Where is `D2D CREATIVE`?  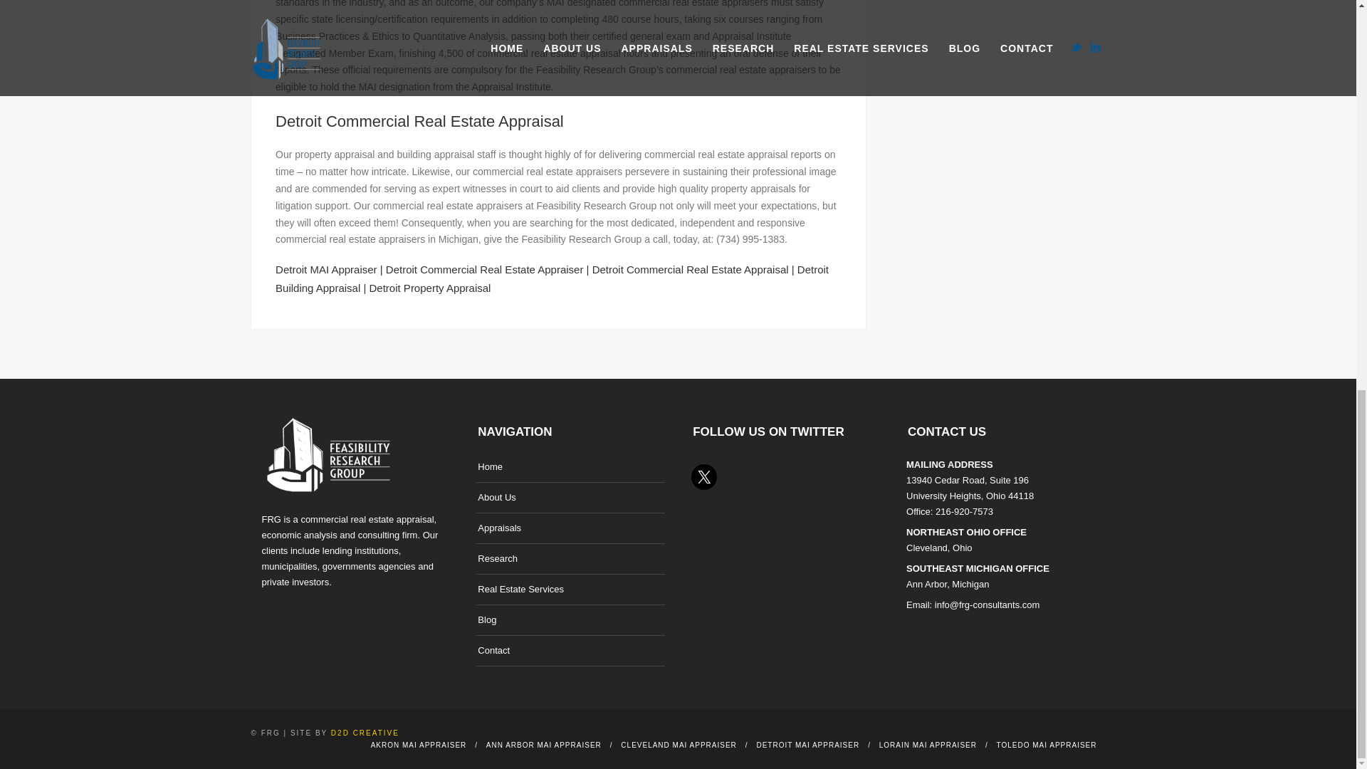
D2D CREATIVE is located at coordinates (365, 732).